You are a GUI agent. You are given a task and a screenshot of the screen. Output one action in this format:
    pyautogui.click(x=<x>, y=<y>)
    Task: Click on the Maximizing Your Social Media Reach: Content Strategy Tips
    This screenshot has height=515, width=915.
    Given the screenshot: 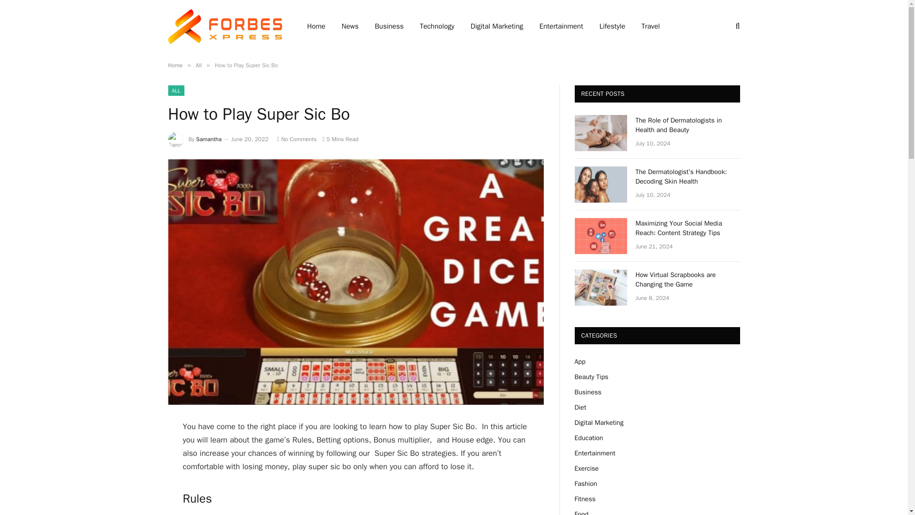 What is the action you would take?
    pyautogui.click(x=600, y=236)
    